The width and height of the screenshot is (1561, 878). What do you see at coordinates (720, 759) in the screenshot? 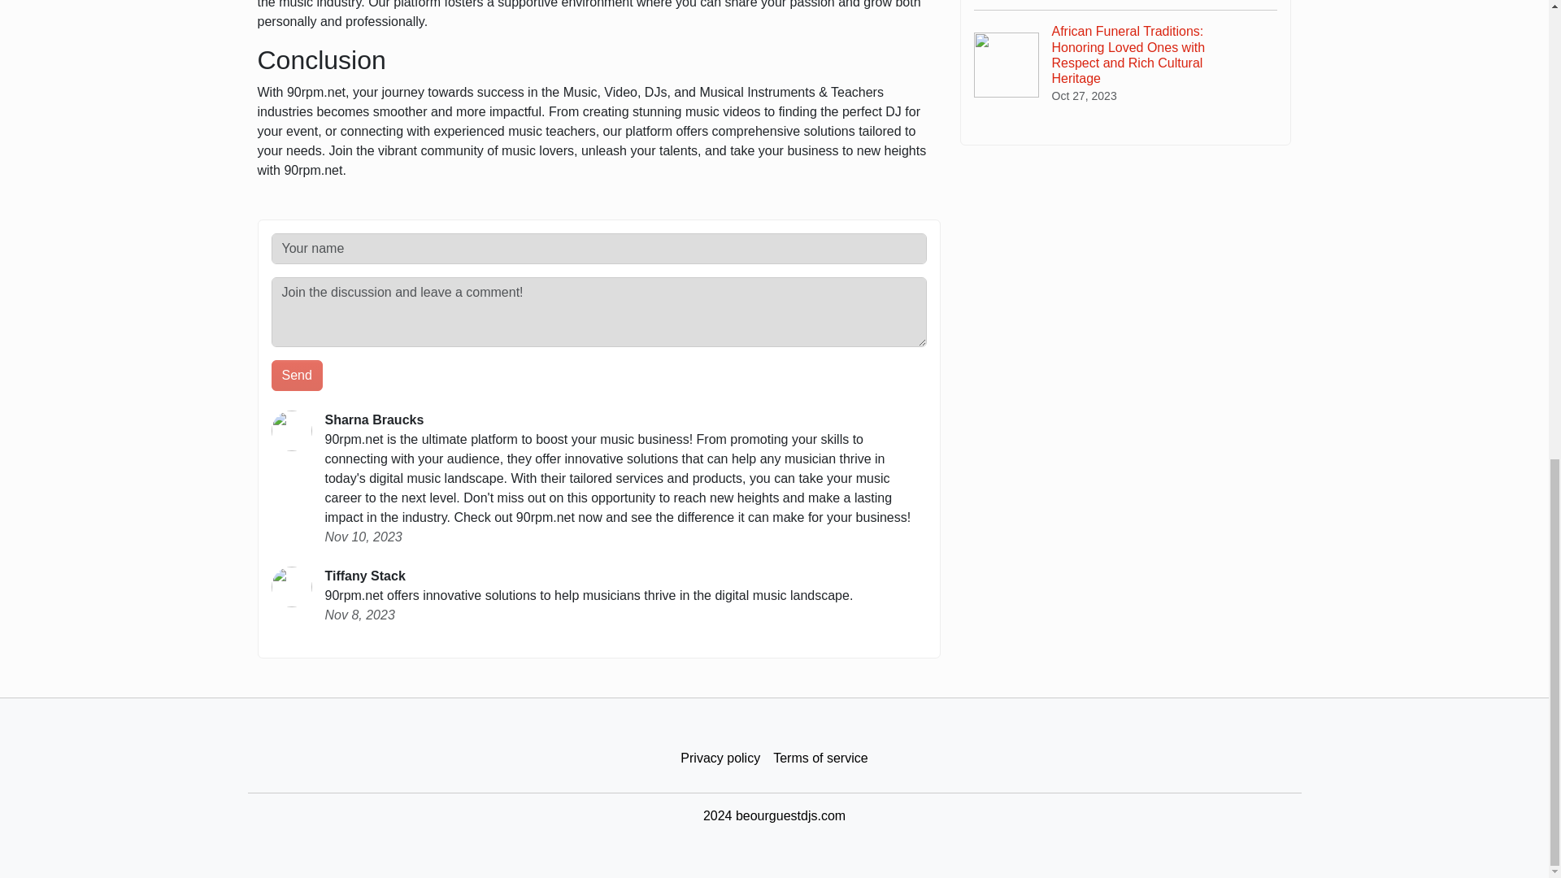
I see `Privacy policy` at bounding box center [720, 759].